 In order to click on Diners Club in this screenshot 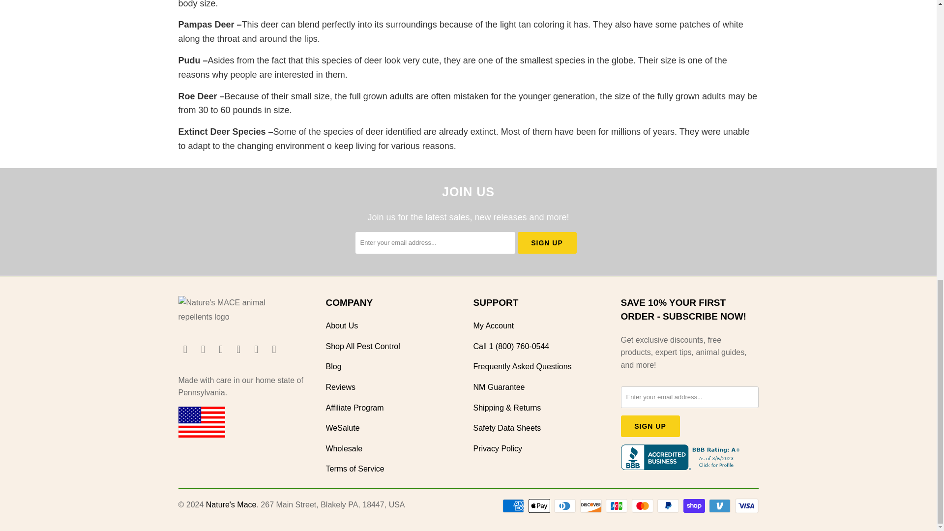, I will do `click(566, 506)`.